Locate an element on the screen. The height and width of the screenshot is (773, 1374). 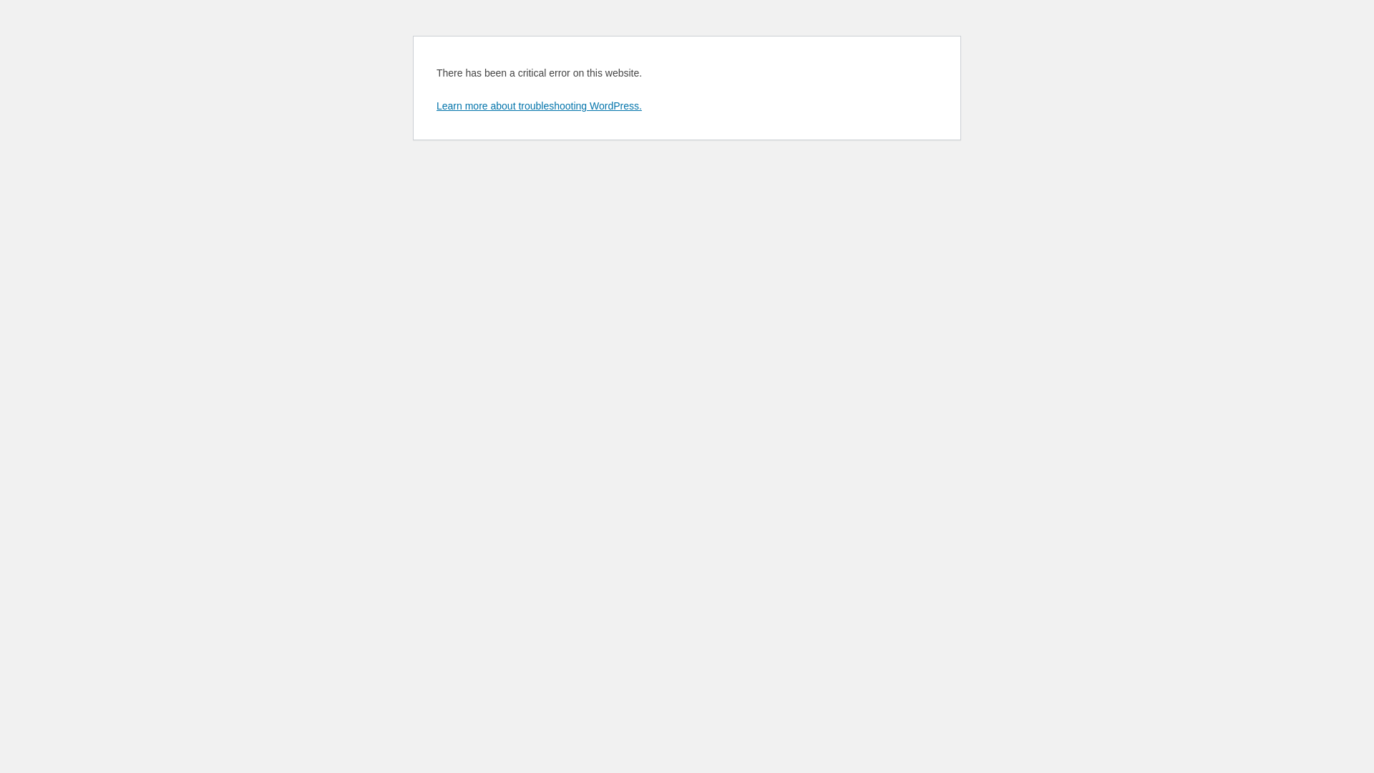
Learn more about troubleshooting WordPress. is located at coordinates (540, 106).